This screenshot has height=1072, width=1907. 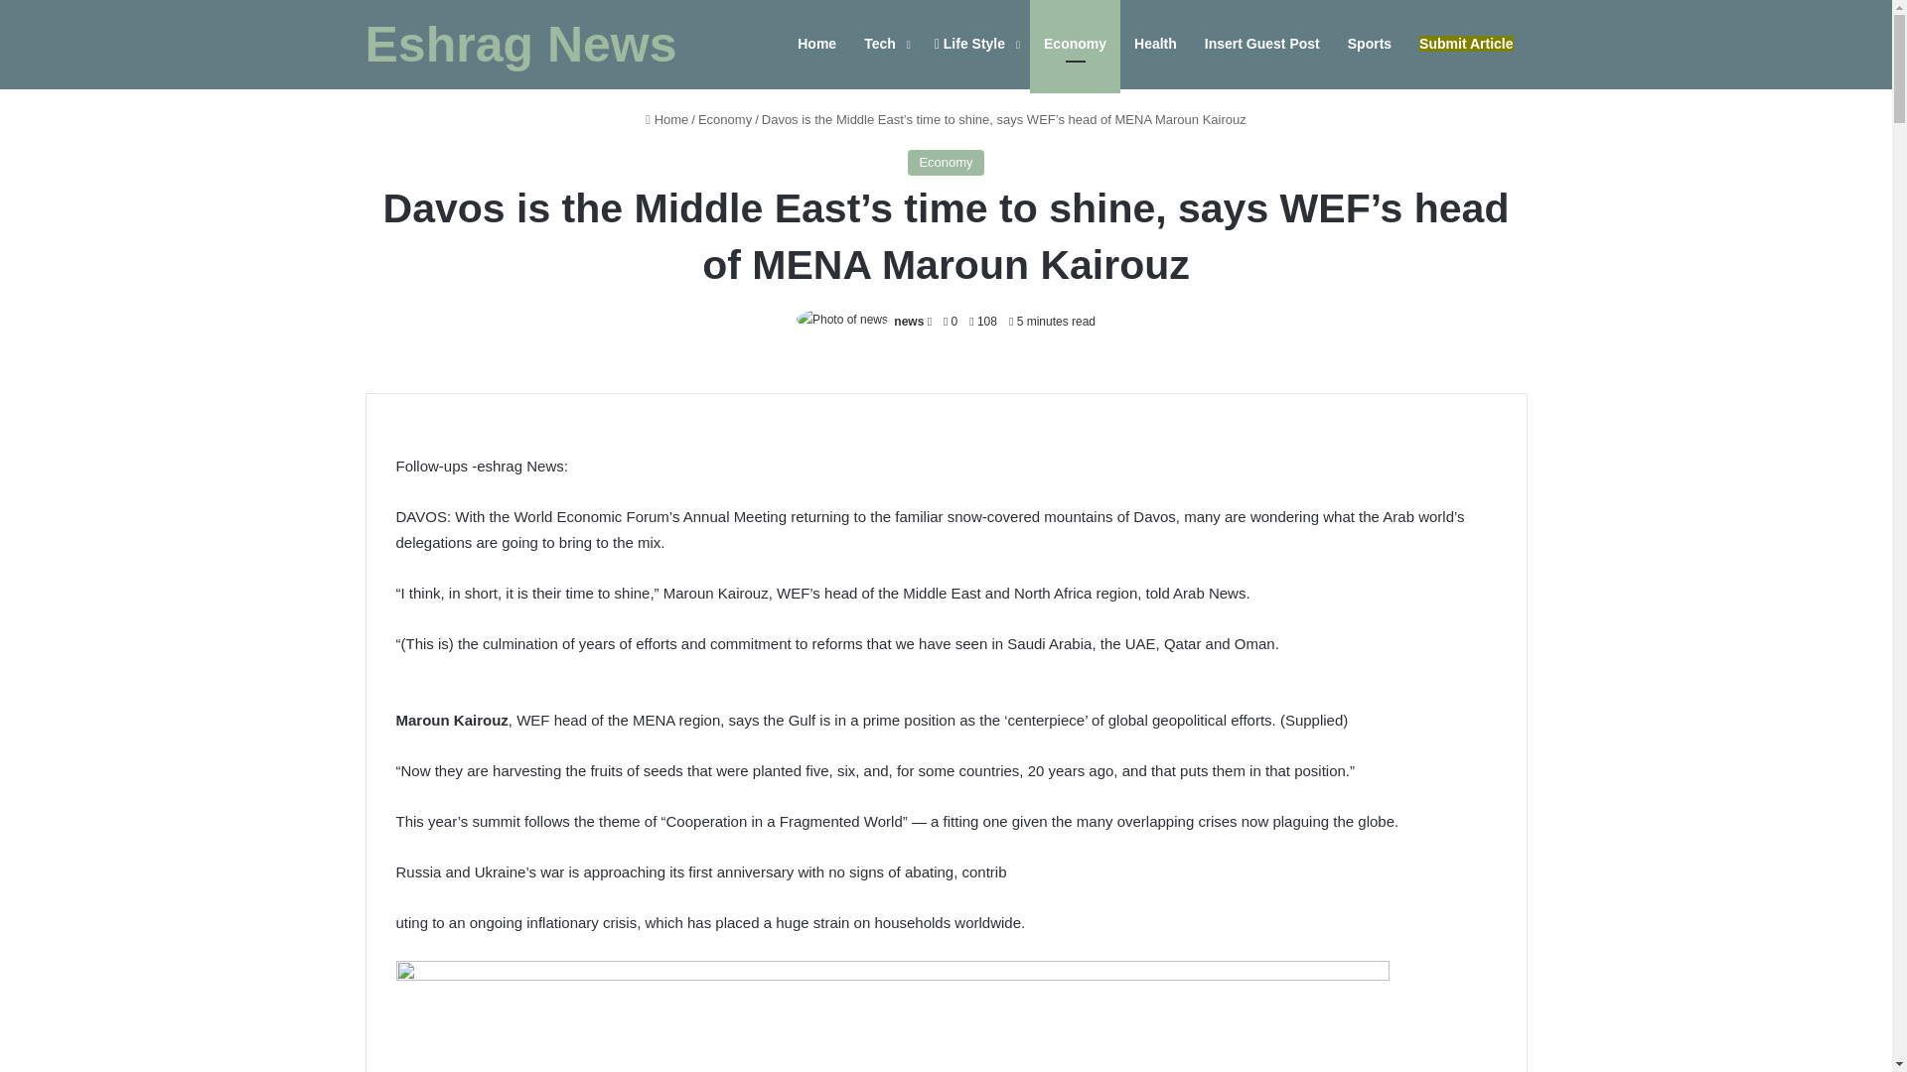 What do you see at coordinates (946, 163) in the screenshot?
I see `Economy` at bounding box center [946, 163].